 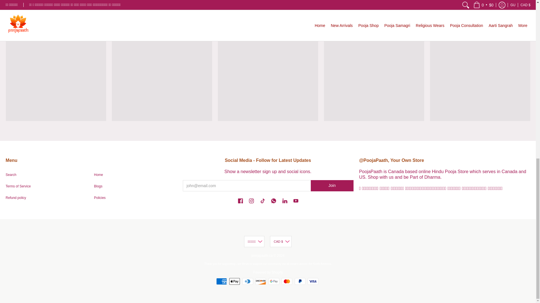 What do you see at coordinates (261, 281) in the screenshot?
I see `Discover` at bounding box center [261, 281].